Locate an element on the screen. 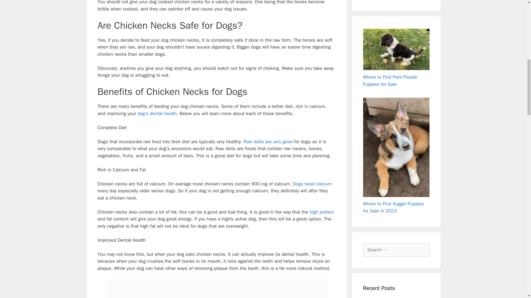 The width and height of the screenshot is (531, 298). high protein is located at coordinates (322, 212).